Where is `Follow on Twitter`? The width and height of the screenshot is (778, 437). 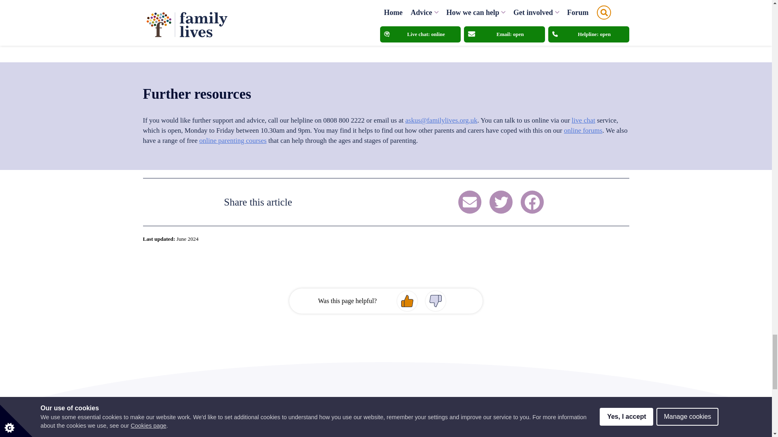 Follow on Twitter is located at coordinates (501, 202).